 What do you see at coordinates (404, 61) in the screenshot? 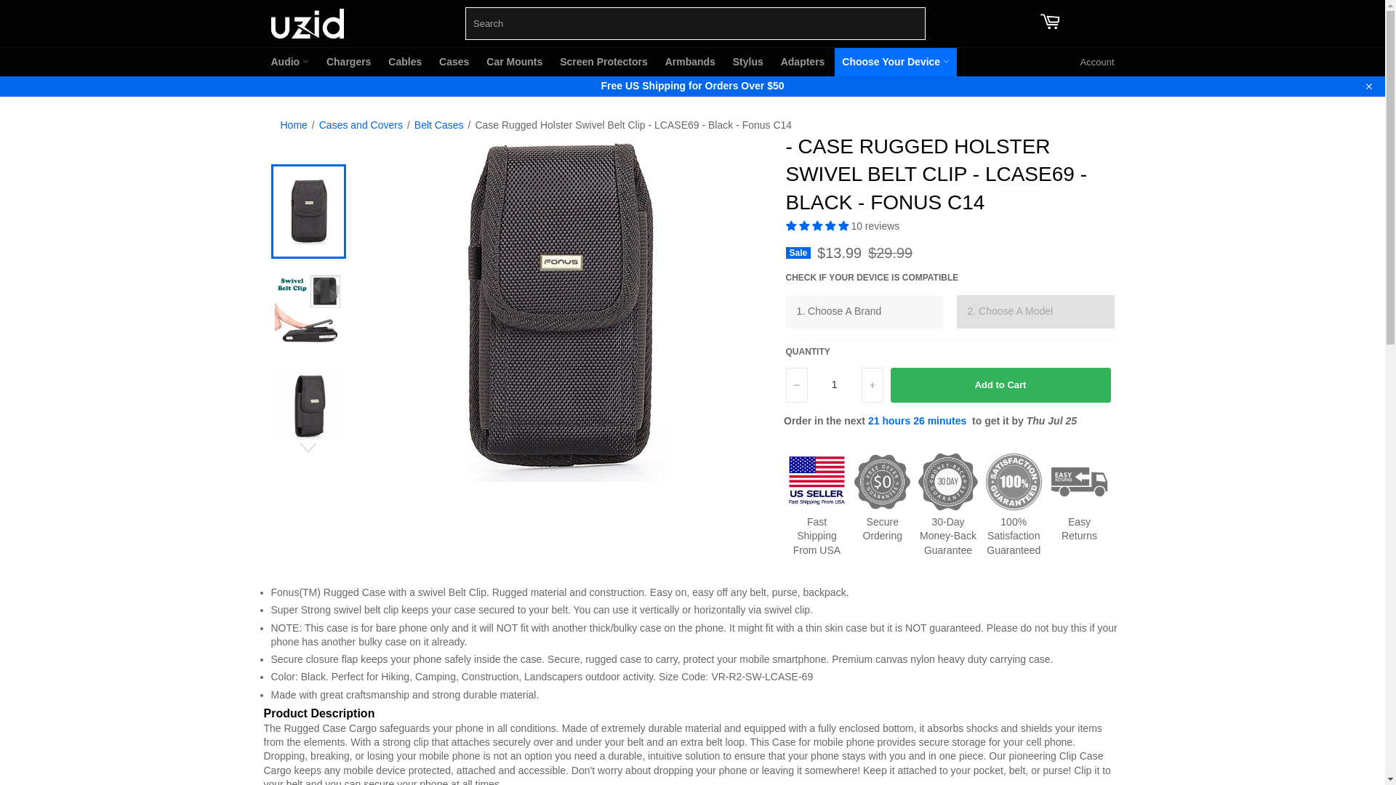
I see `Cables` at bounding box center [404, 61].